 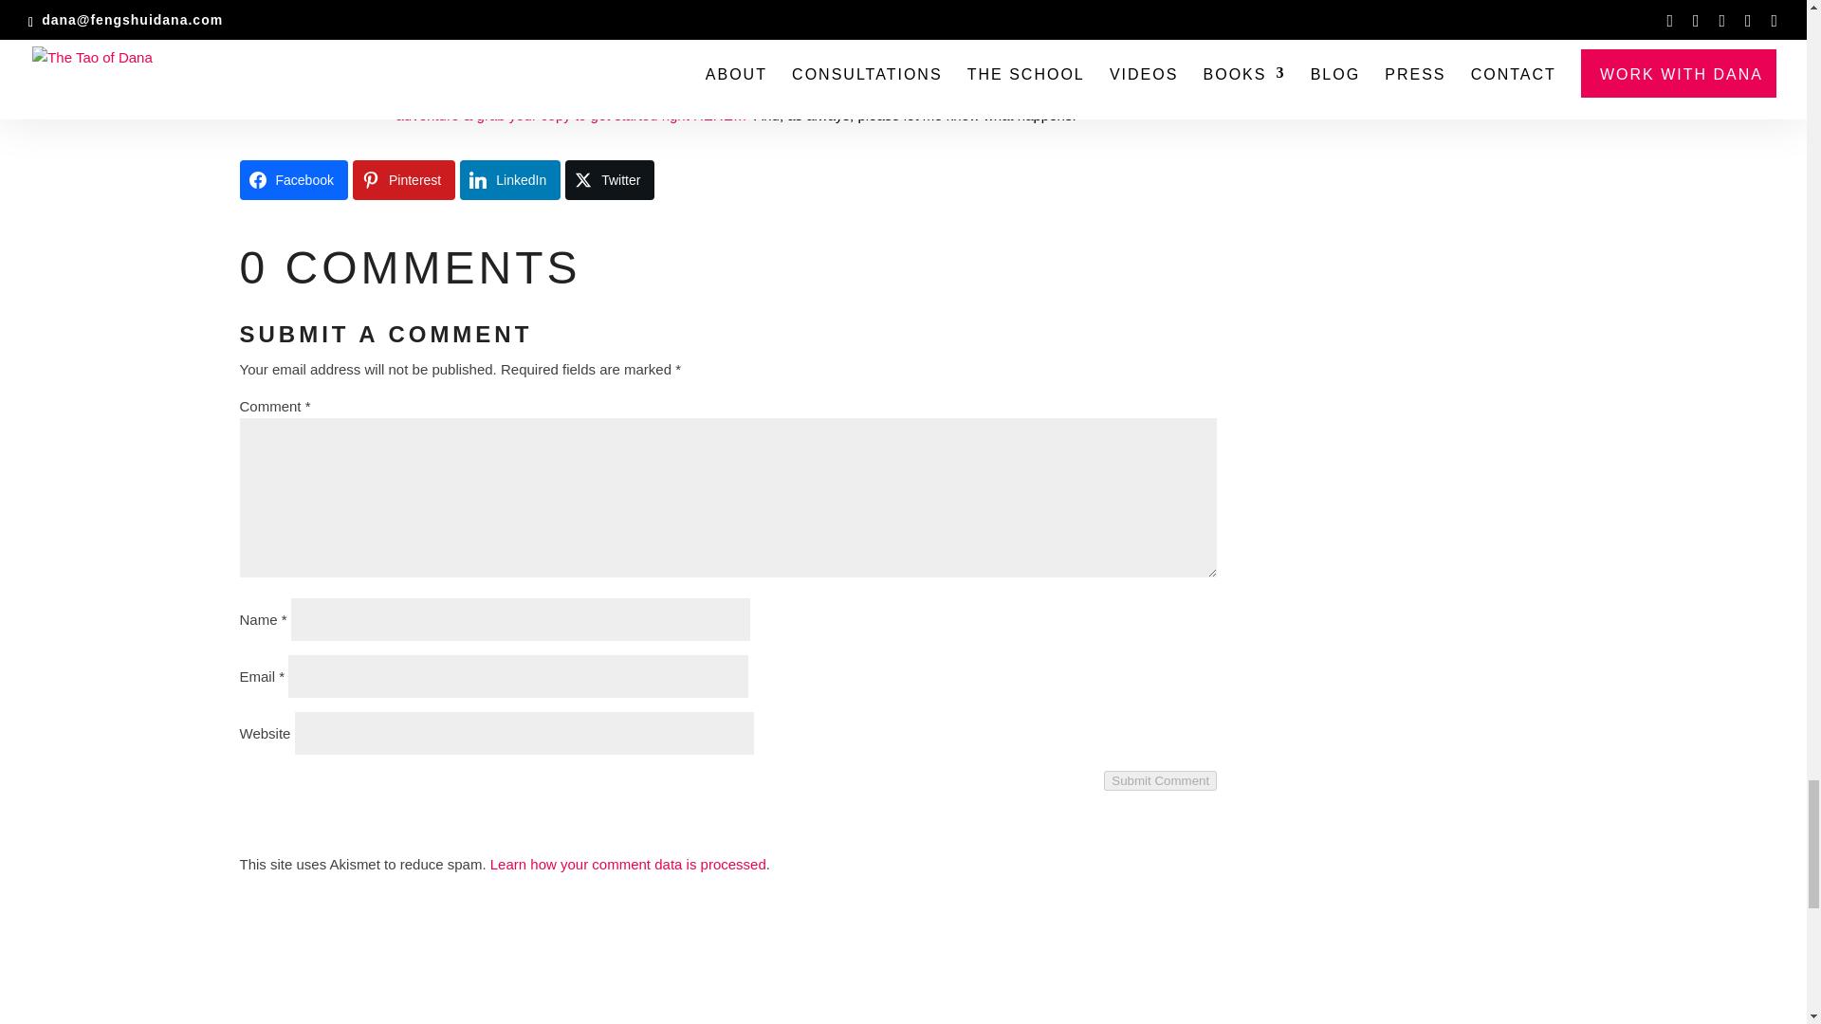 I want to click on Say hello to Feng Shui 101., so click(x=1047, y=24).